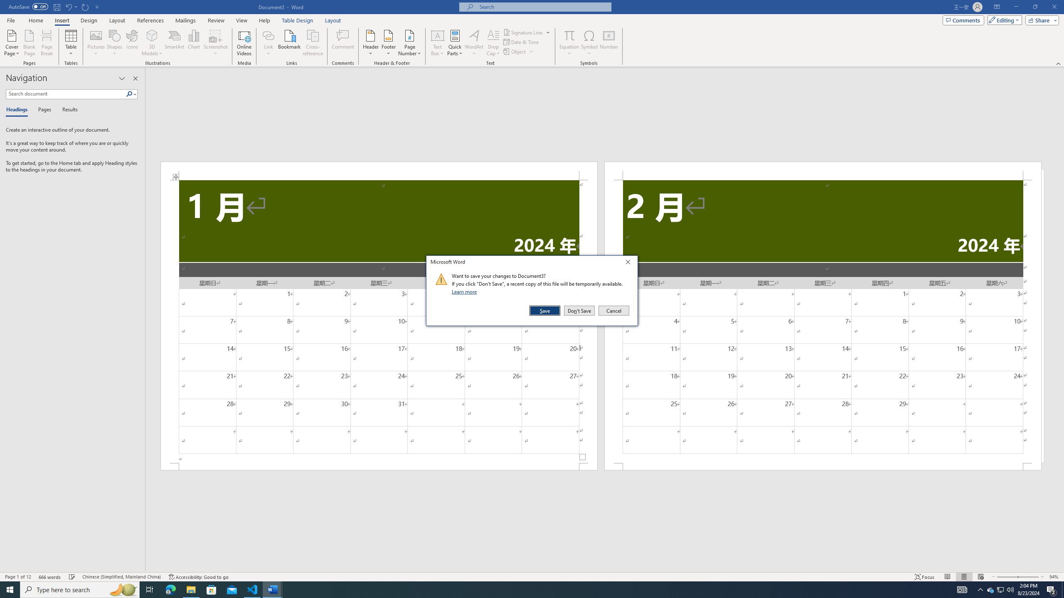 This screenshot has height=598, width=1064. I want to click on Bookmark..., so click(290, 43).